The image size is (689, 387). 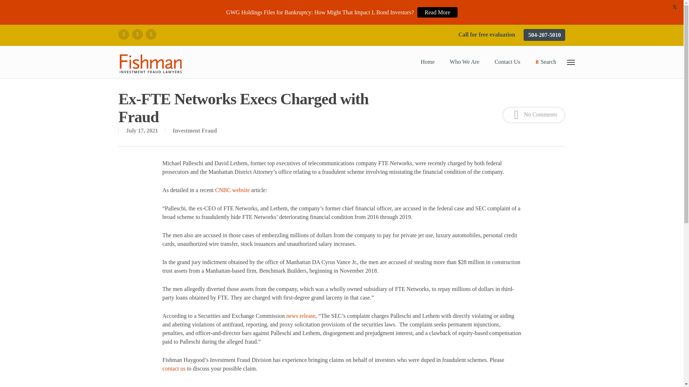 I want to click on facebook, so click(x=137, y=34).